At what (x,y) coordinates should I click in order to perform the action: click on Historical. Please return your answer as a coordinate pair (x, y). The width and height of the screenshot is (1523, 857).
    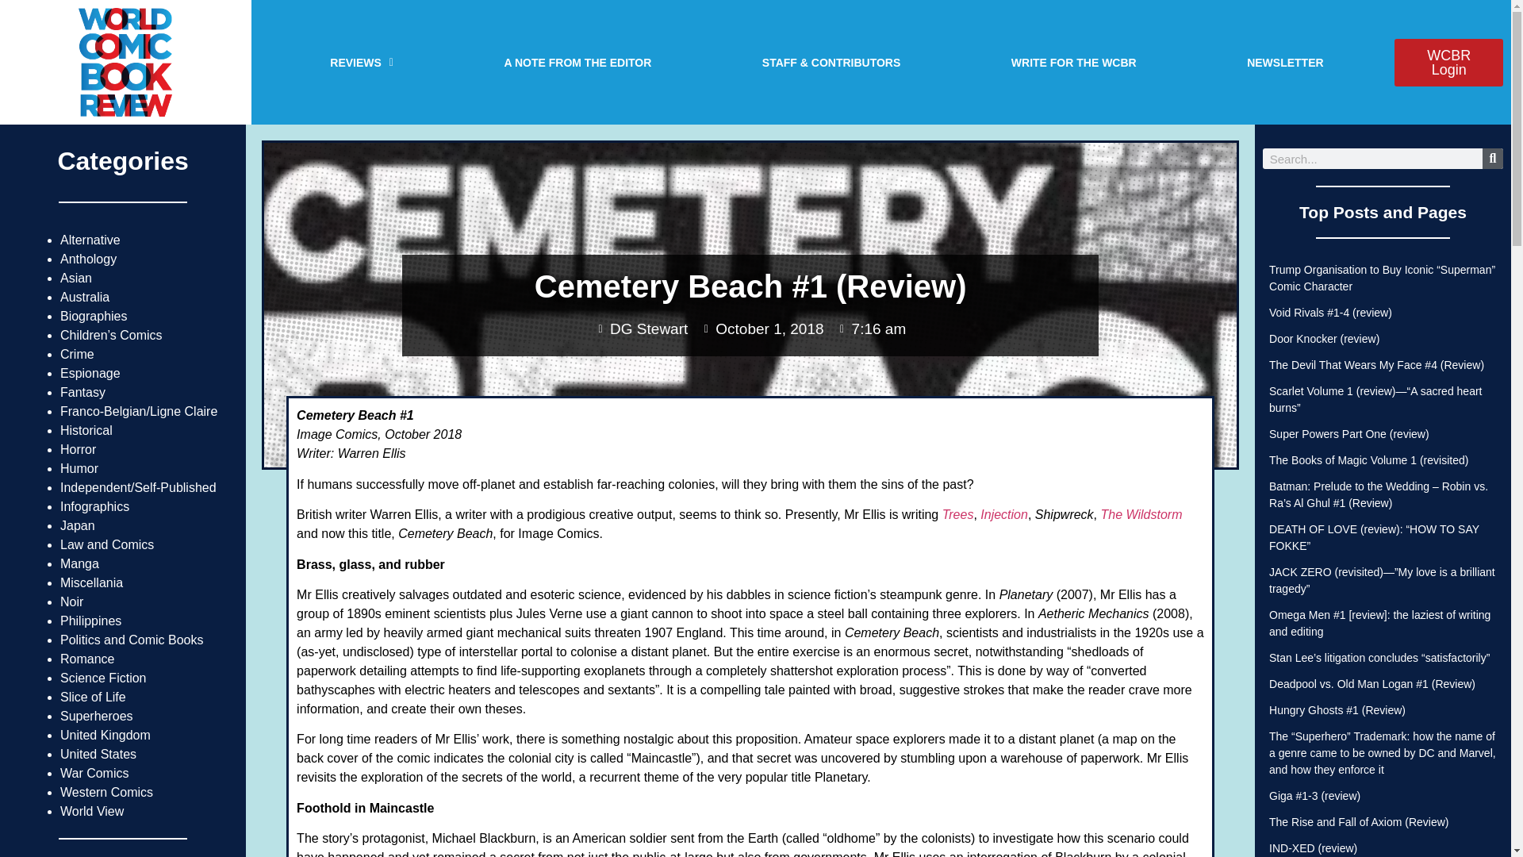
    Looking at the image, I should click on (86, 430).